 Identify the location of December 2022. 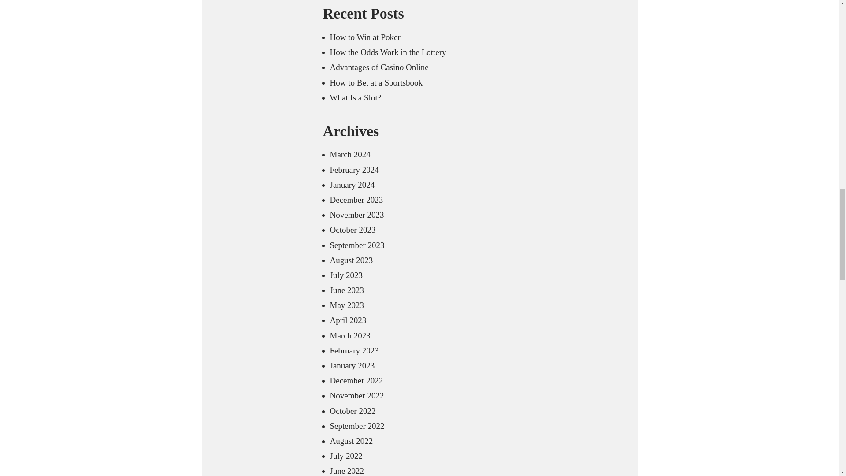
(356, 380).